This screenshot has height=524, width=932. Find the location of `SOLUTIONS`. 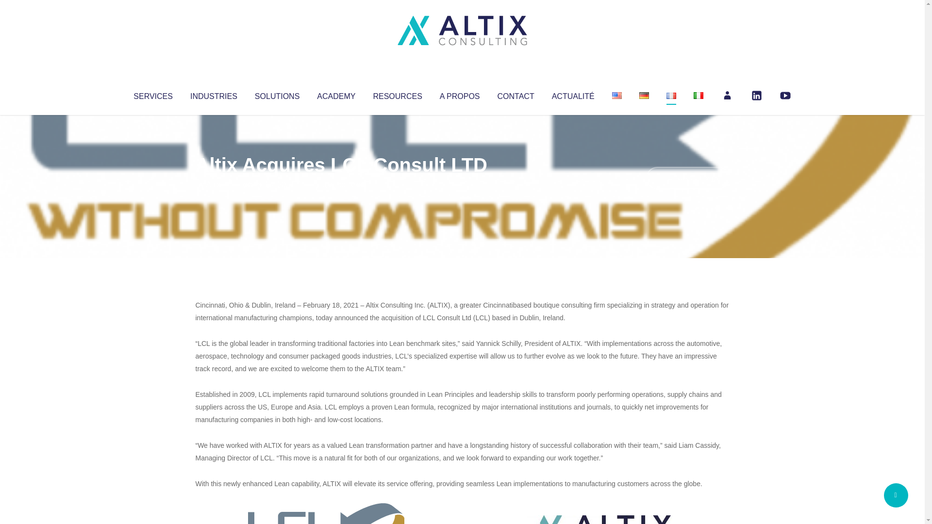

SOLUTIONS is located at coordinates (277, 94).